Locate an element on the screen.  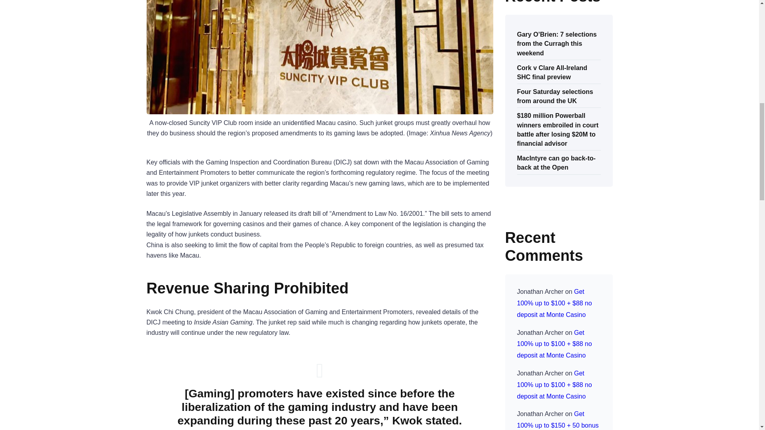
Four Saturday selections from around the UK is located at coordinates (555, 96).